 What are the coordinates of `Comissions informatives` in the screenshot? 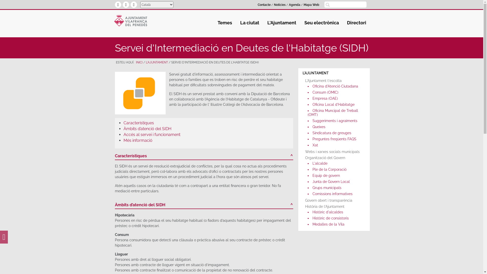 It's located at (335, 194).